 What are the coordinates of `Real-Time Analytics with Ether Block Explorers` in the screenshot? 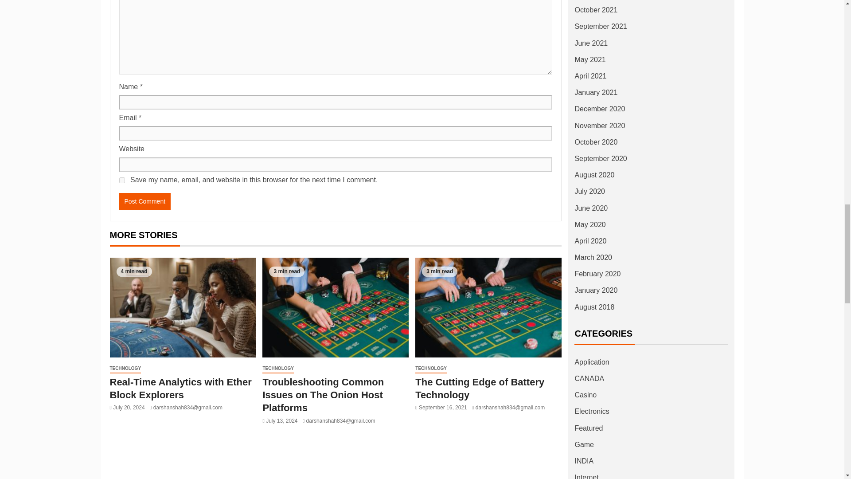 It's located at (181, 388).